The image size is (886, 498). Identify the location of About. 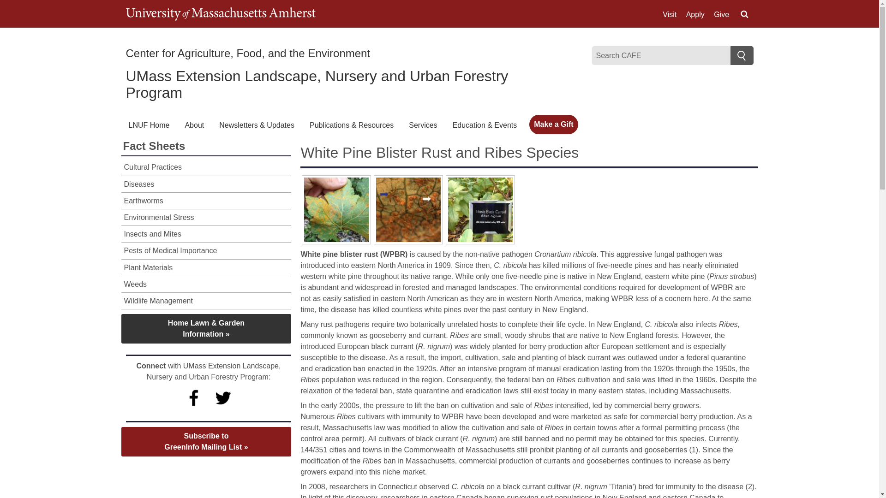
(194, 125).